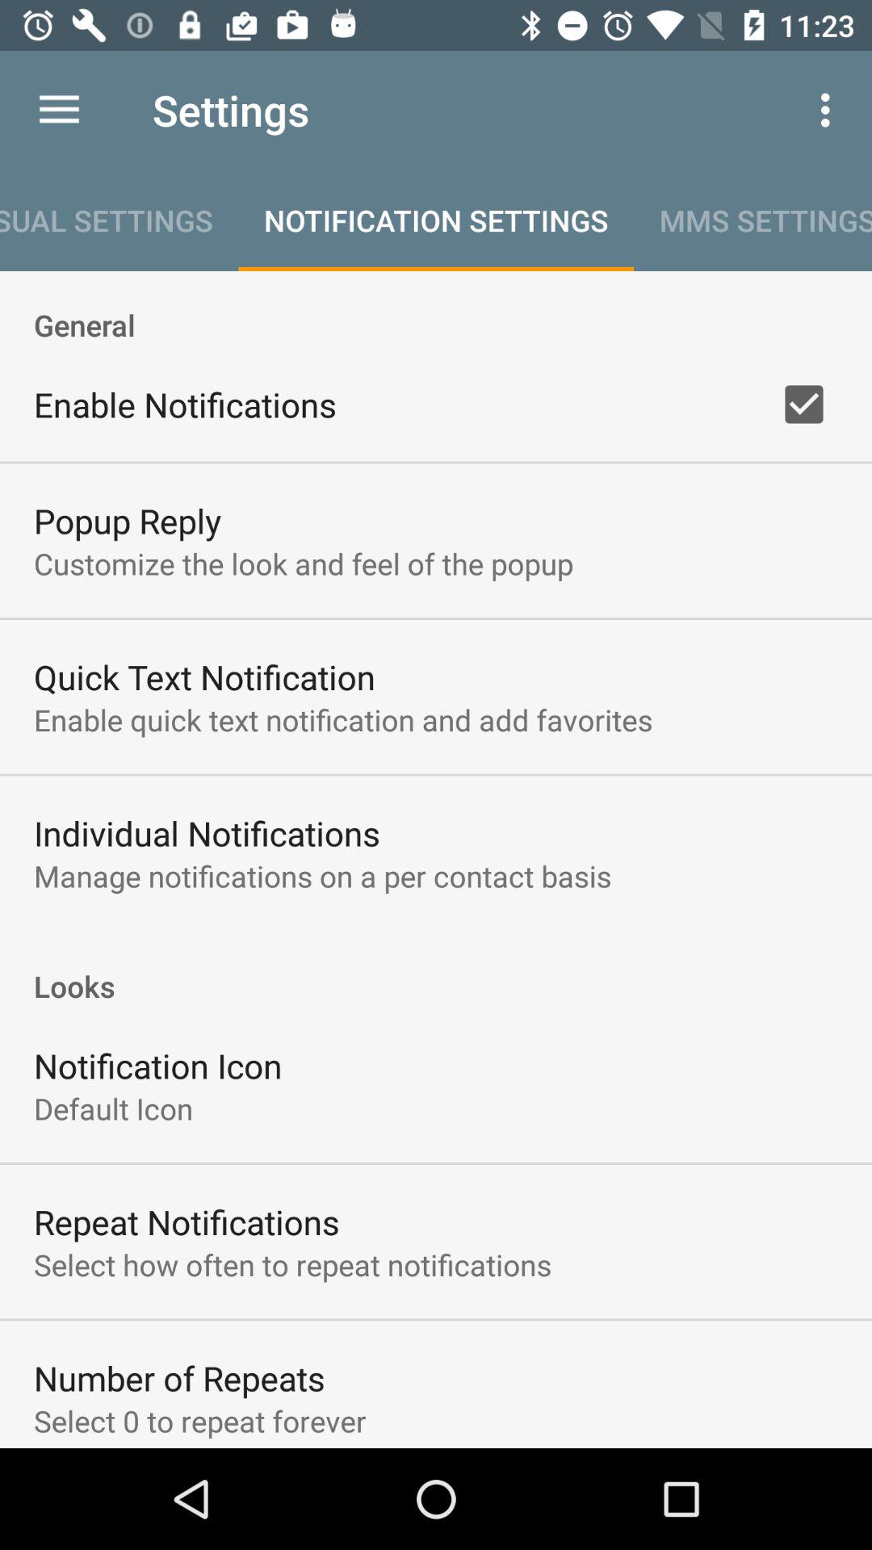  Describe the element at coordinates (292, 1264) in the screenshot. I see `select icon below the repeat notifications icon` at that location.